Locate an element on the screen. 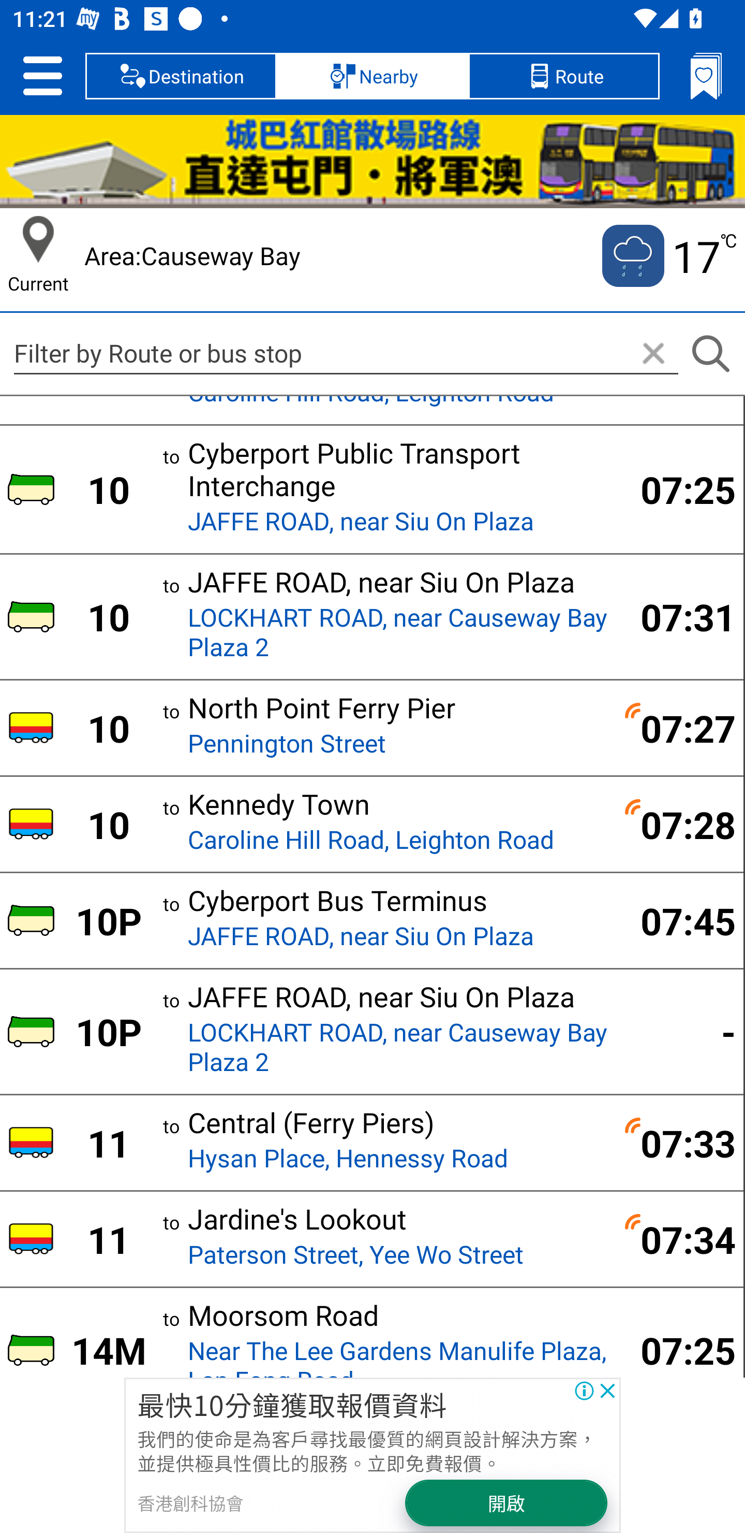  07:25 is located at coordinates (677, 489).